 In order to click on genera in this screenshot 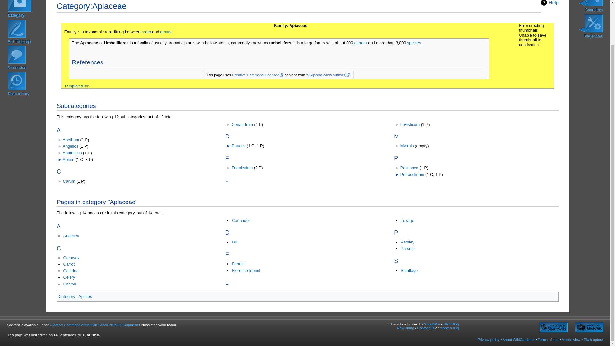, I will do `click(361, 43)`.